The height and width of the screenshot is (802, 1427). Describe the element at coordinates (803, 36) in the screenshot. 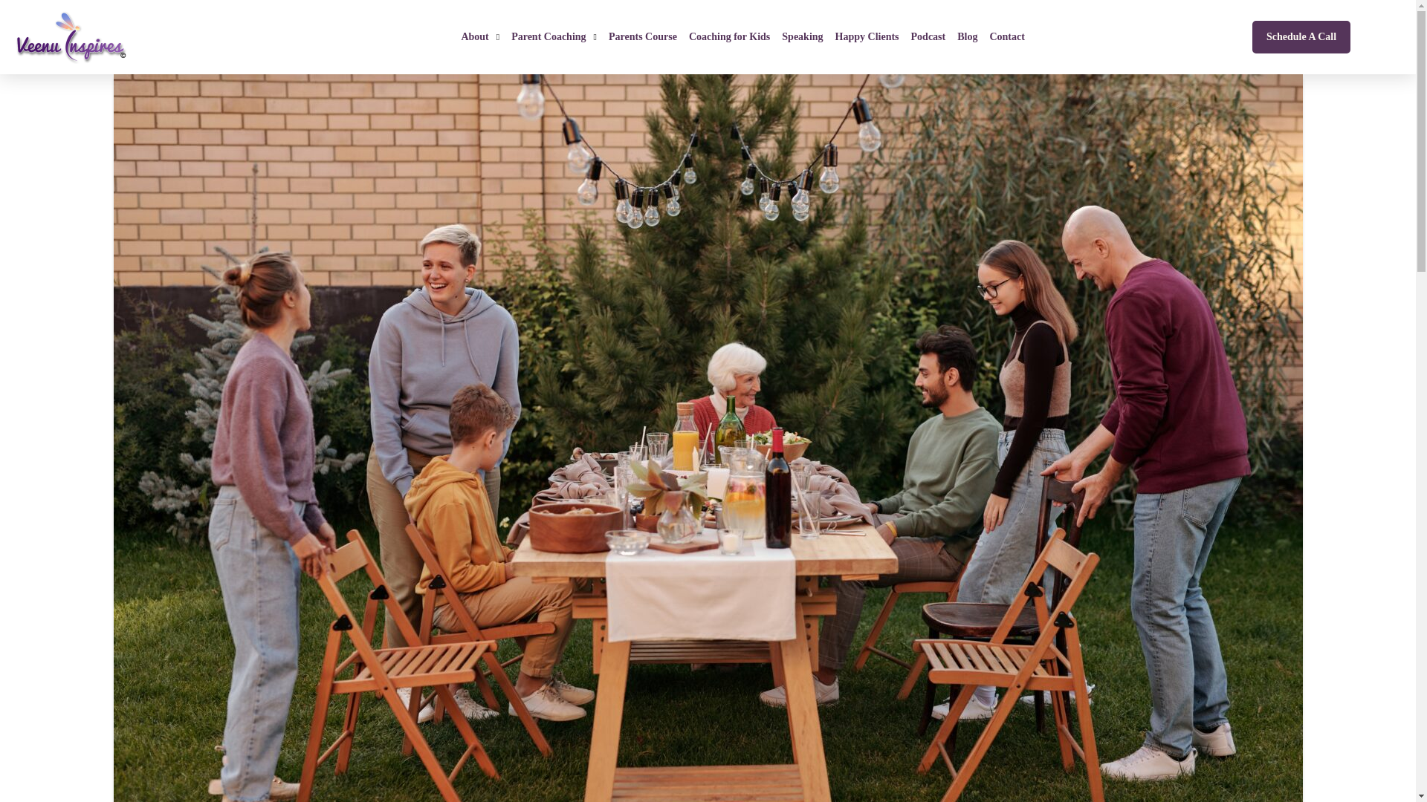

I see `Speaking` at that location.